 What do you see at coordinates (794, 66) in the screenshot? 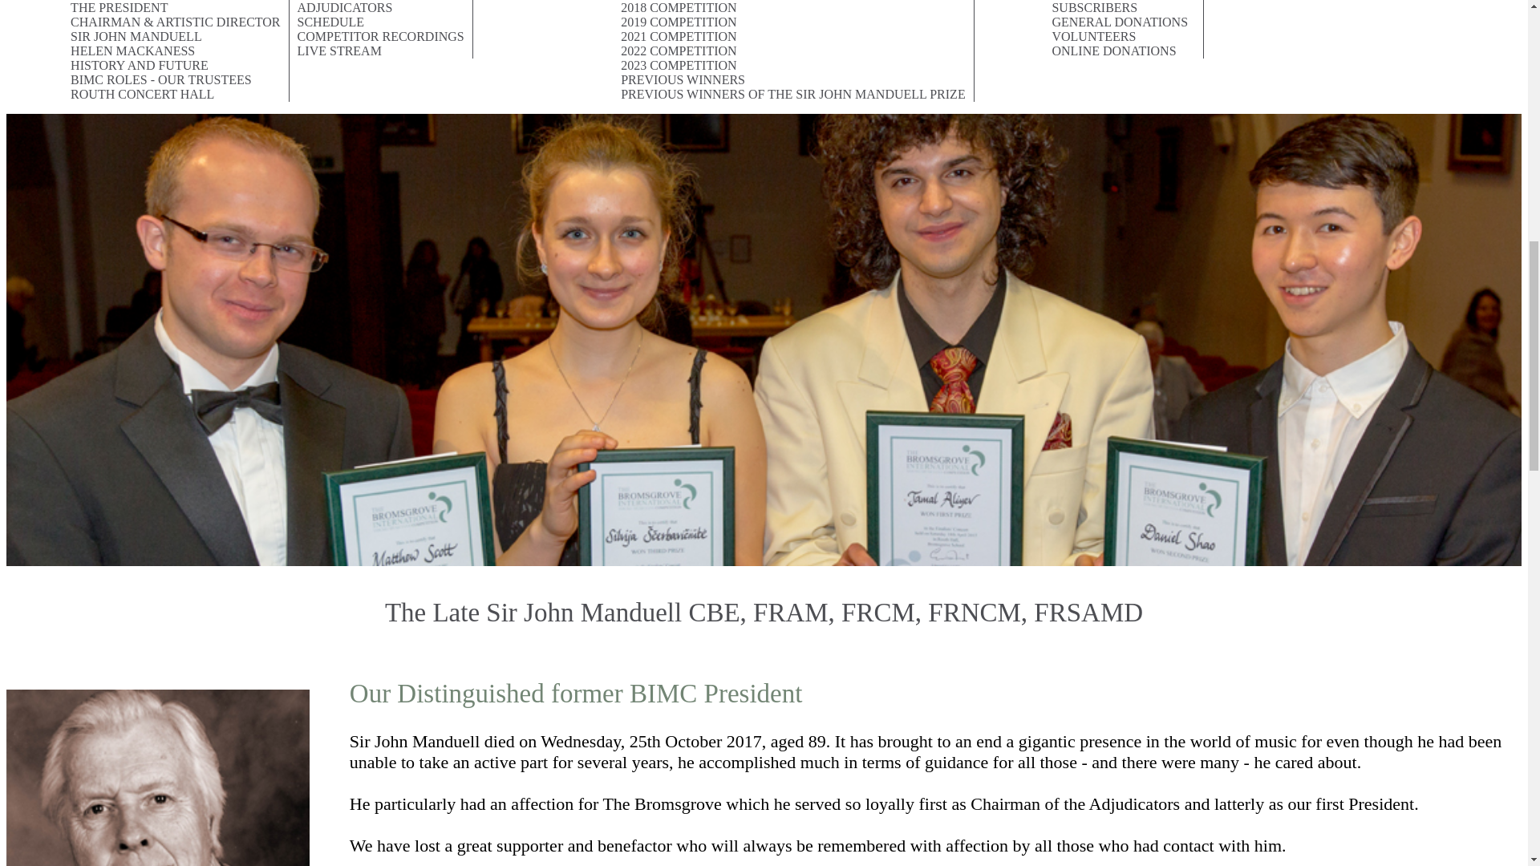
I see `2023 COMPETITION` at bounding box center [794, 66].